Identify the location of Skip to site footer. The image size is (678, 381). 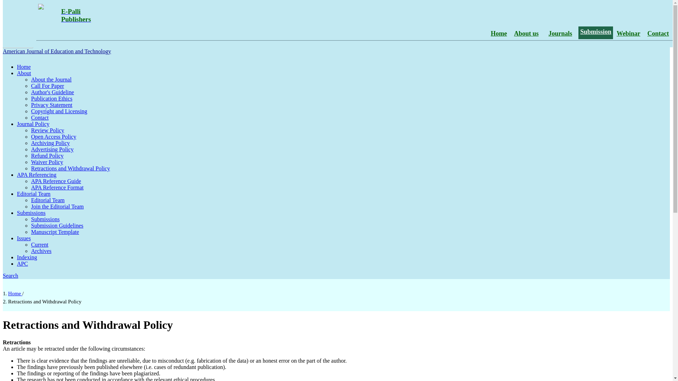
(141, 6).